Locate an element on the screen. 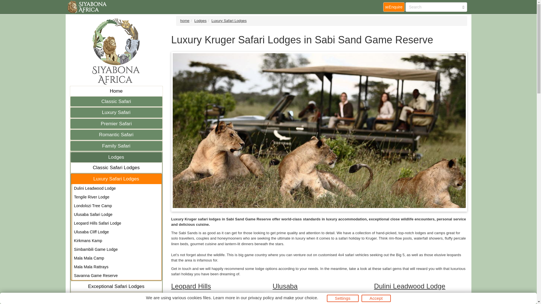 The image size is (541, 304). Premier Safari is located at coordinates (116, 124).